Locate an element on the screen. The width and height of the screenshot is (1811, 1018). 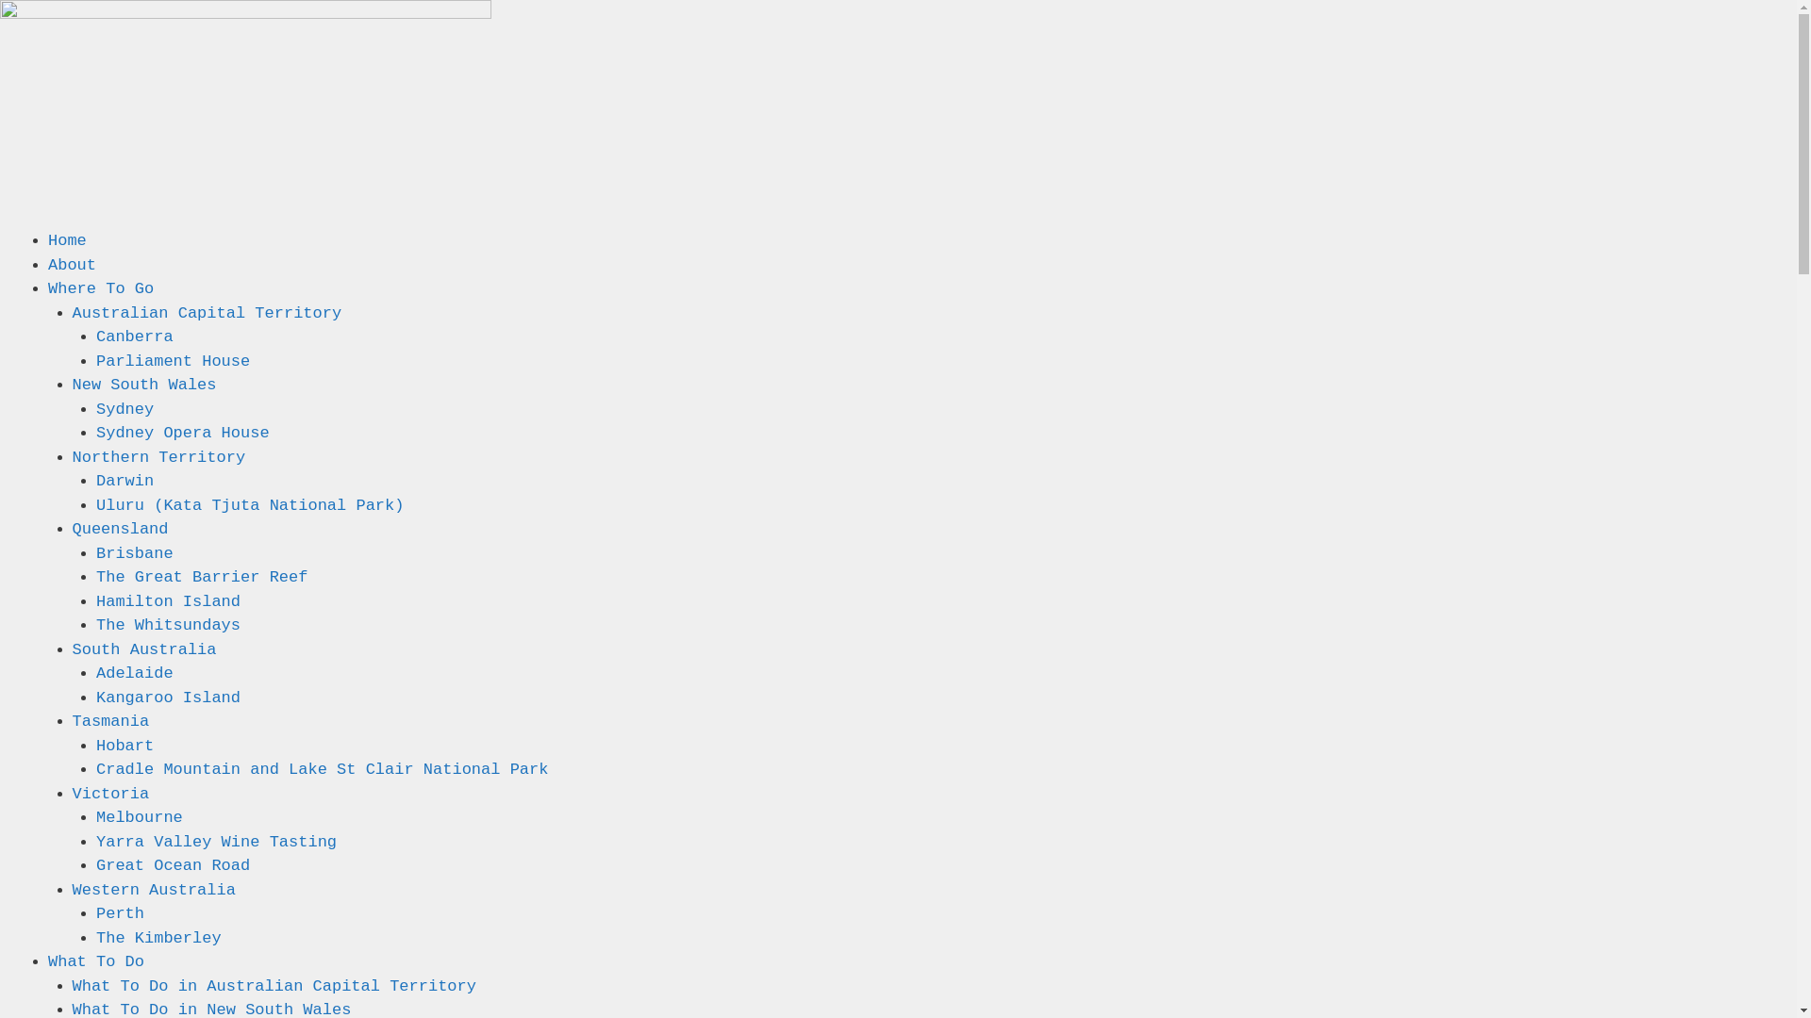
Northern Territory is located at coordinates (158, 458).